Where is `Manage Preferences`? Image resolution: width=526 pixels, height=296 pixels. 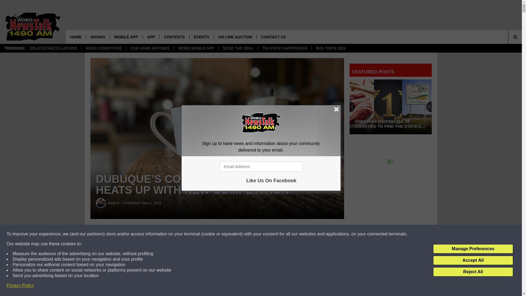
Manage Preferences is located at coordinates (473, 249).